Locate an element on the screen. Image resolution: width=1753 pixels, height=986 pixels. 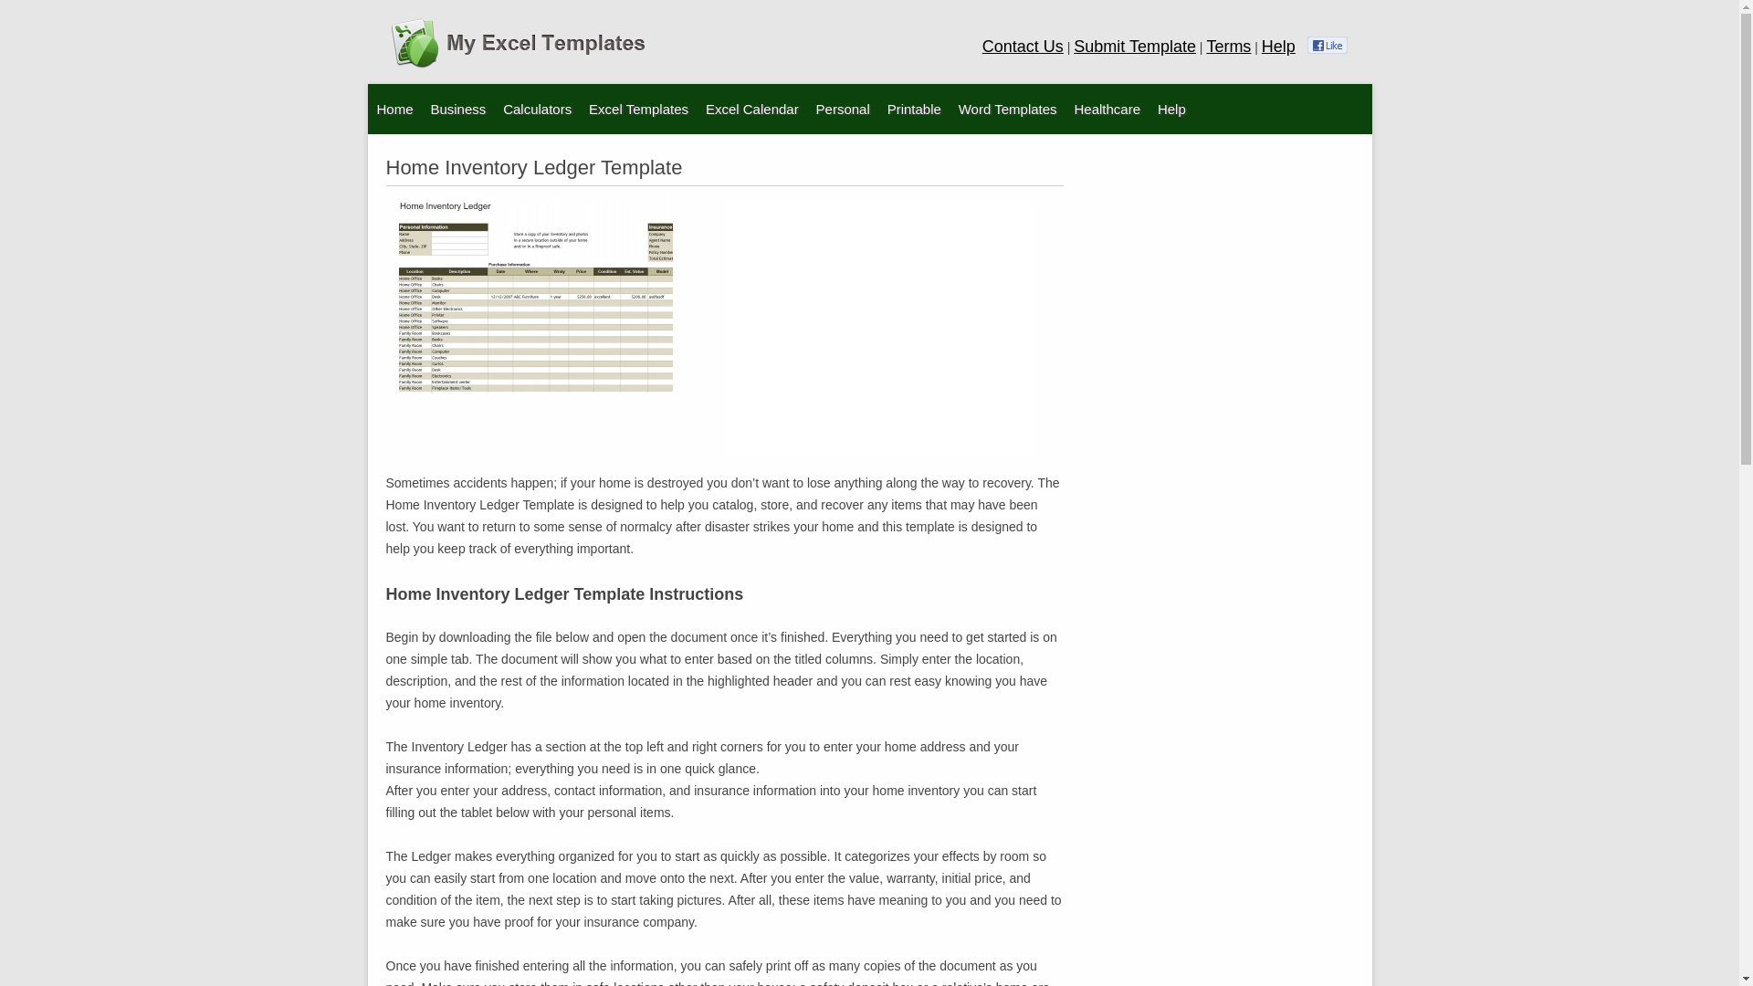
Calculators is located at coordinates (537, 108).